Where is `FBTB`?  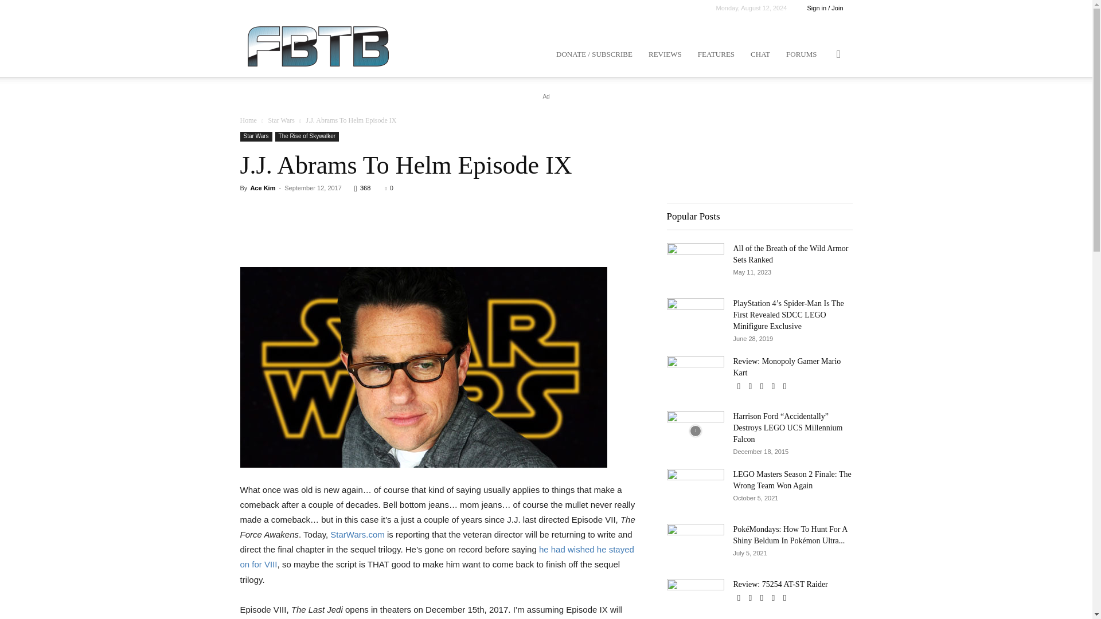
FBTB is located at coordinates (318, 46).